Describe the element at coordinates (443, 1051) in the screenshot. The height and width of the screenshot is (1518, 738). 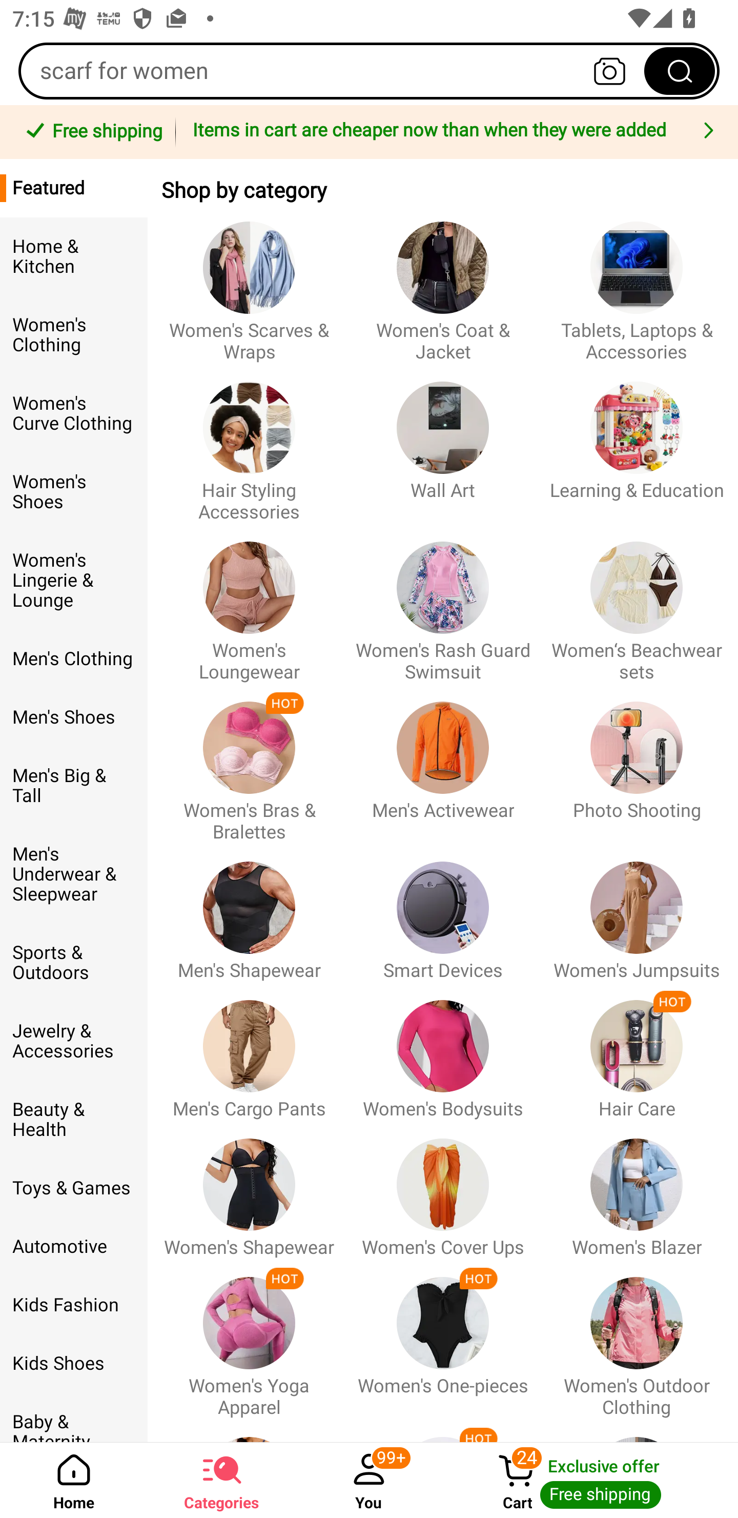
I see `Women's Bodysuits` at that location.